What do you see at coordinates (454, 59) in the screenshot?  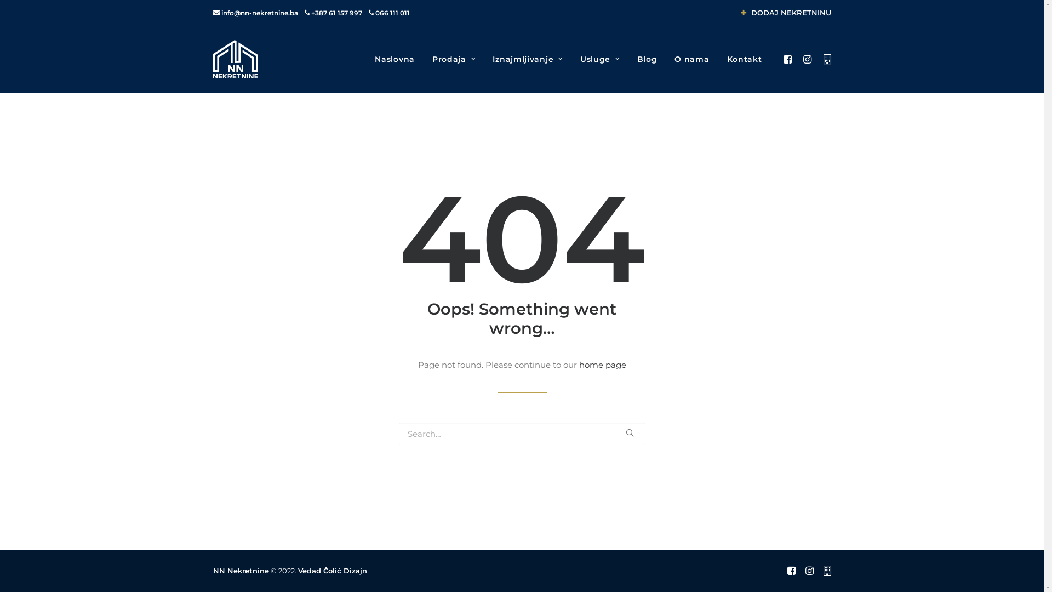 I see `Prodaja` at bounding box center [454, 59].